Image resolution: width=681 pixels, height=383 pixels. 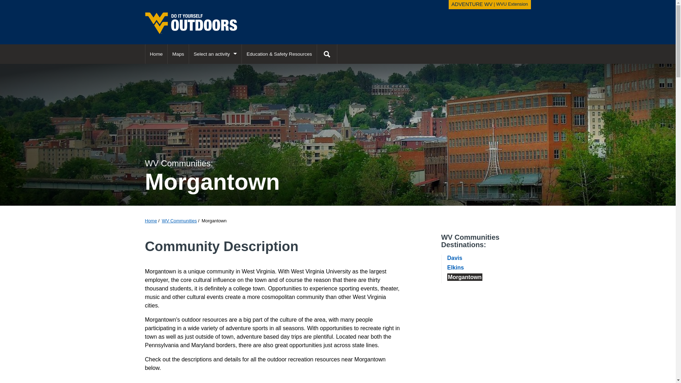 I want to click on WVU Extension, so click(x=327, y=54).